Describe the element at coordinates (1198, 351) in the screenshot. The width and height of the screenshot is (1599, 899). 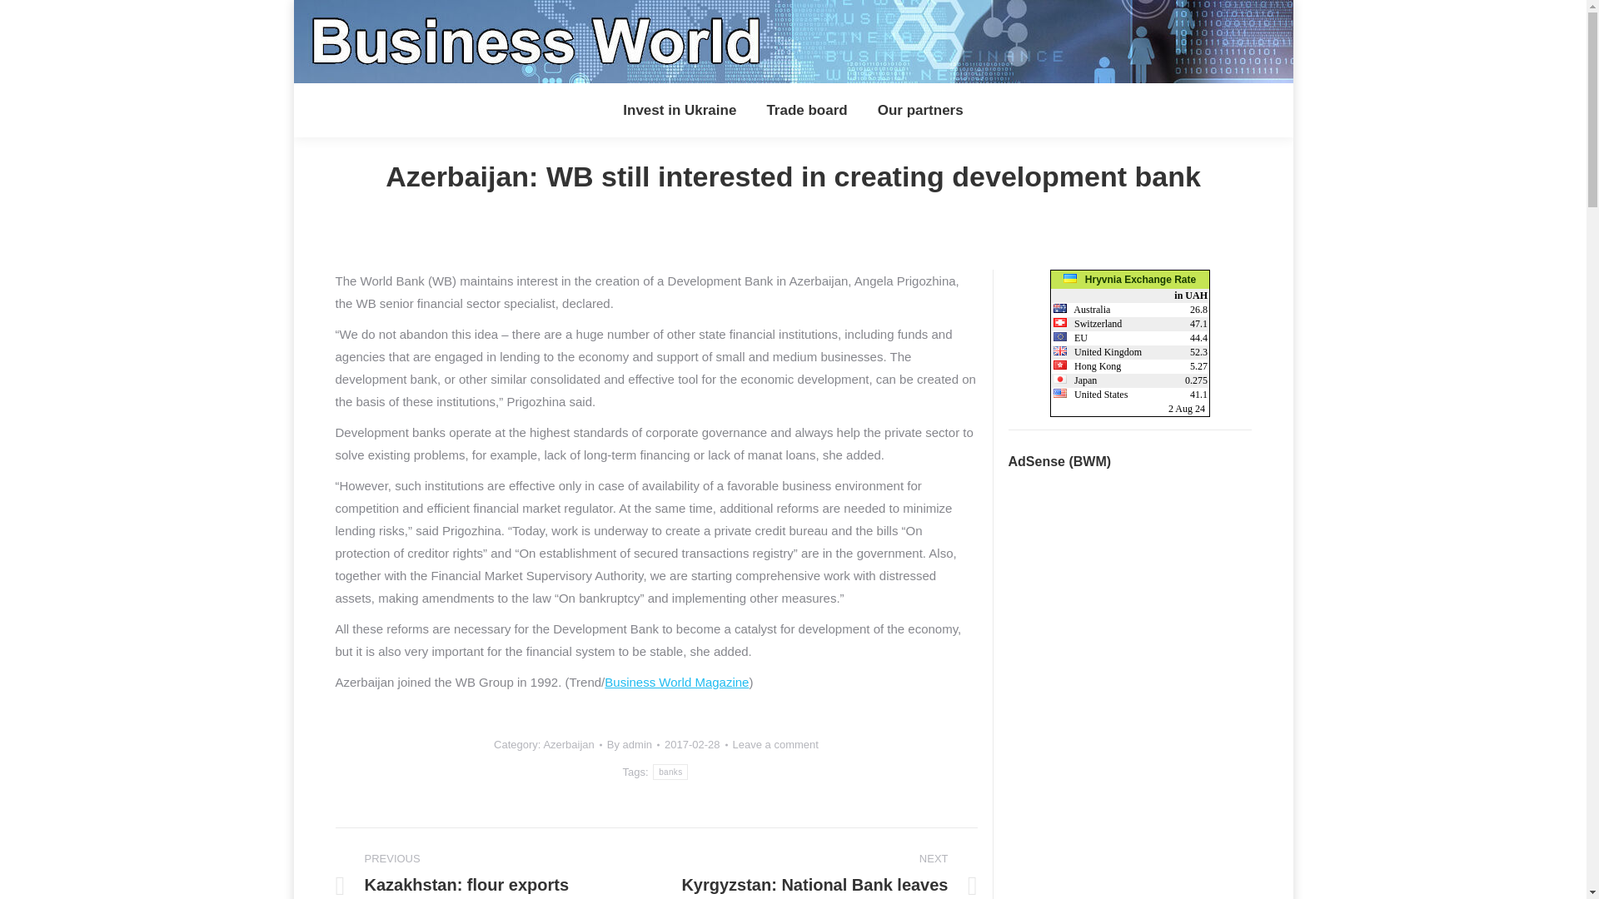
I see `52.3` at that location.